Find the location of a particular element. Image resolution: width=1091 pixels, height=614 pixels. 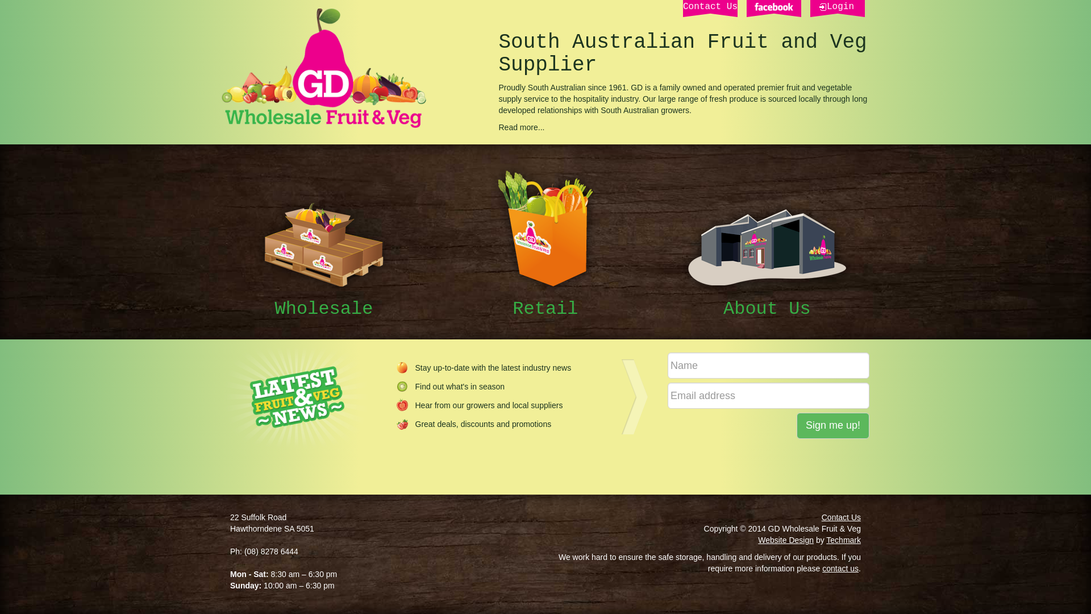

Website Design is located at coordinates (786, 540).